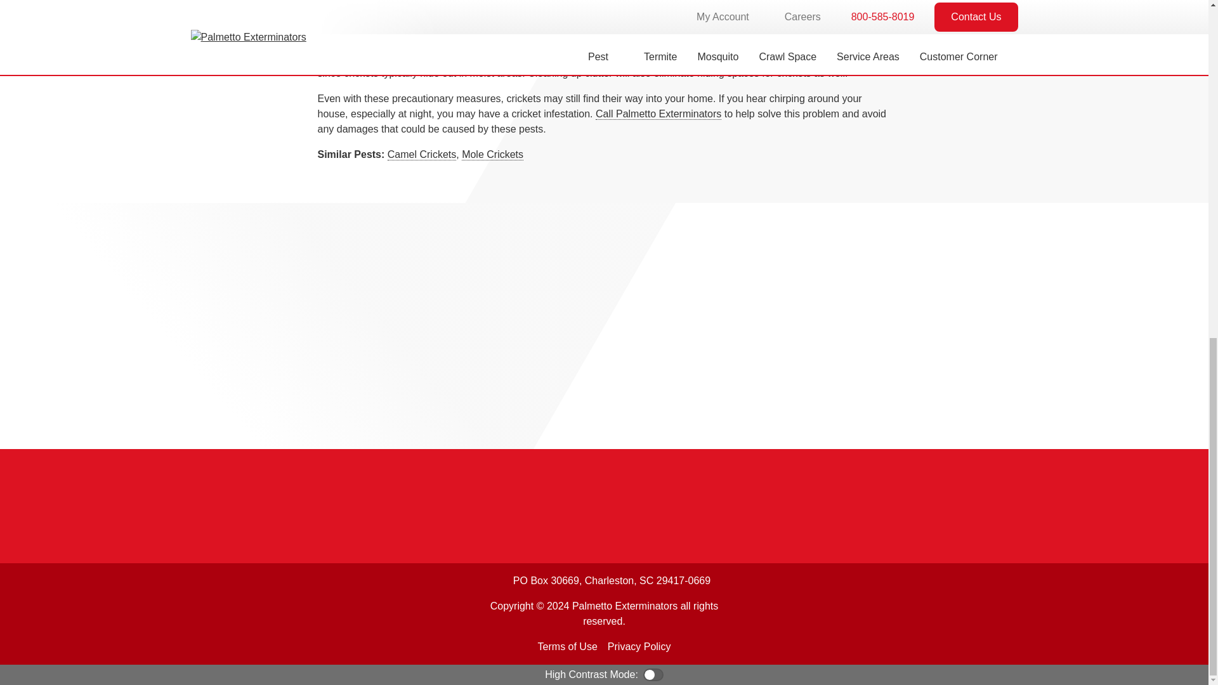  Describe the element at coordinates (237, 613) in the screenshot. I see `YouTube` at that location.